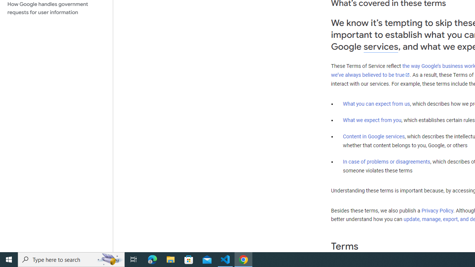 This screenshot has height=267, width=475. I want to click on What we expect from you, so click(372, 120).